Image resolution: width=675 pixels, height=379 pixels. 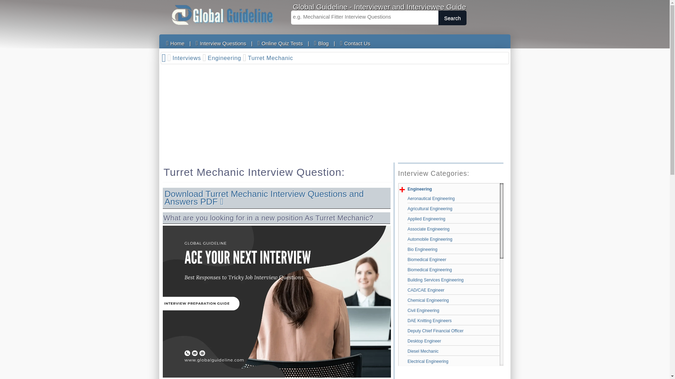 I want to click on Global Guideline, so click(x=222, y=15).